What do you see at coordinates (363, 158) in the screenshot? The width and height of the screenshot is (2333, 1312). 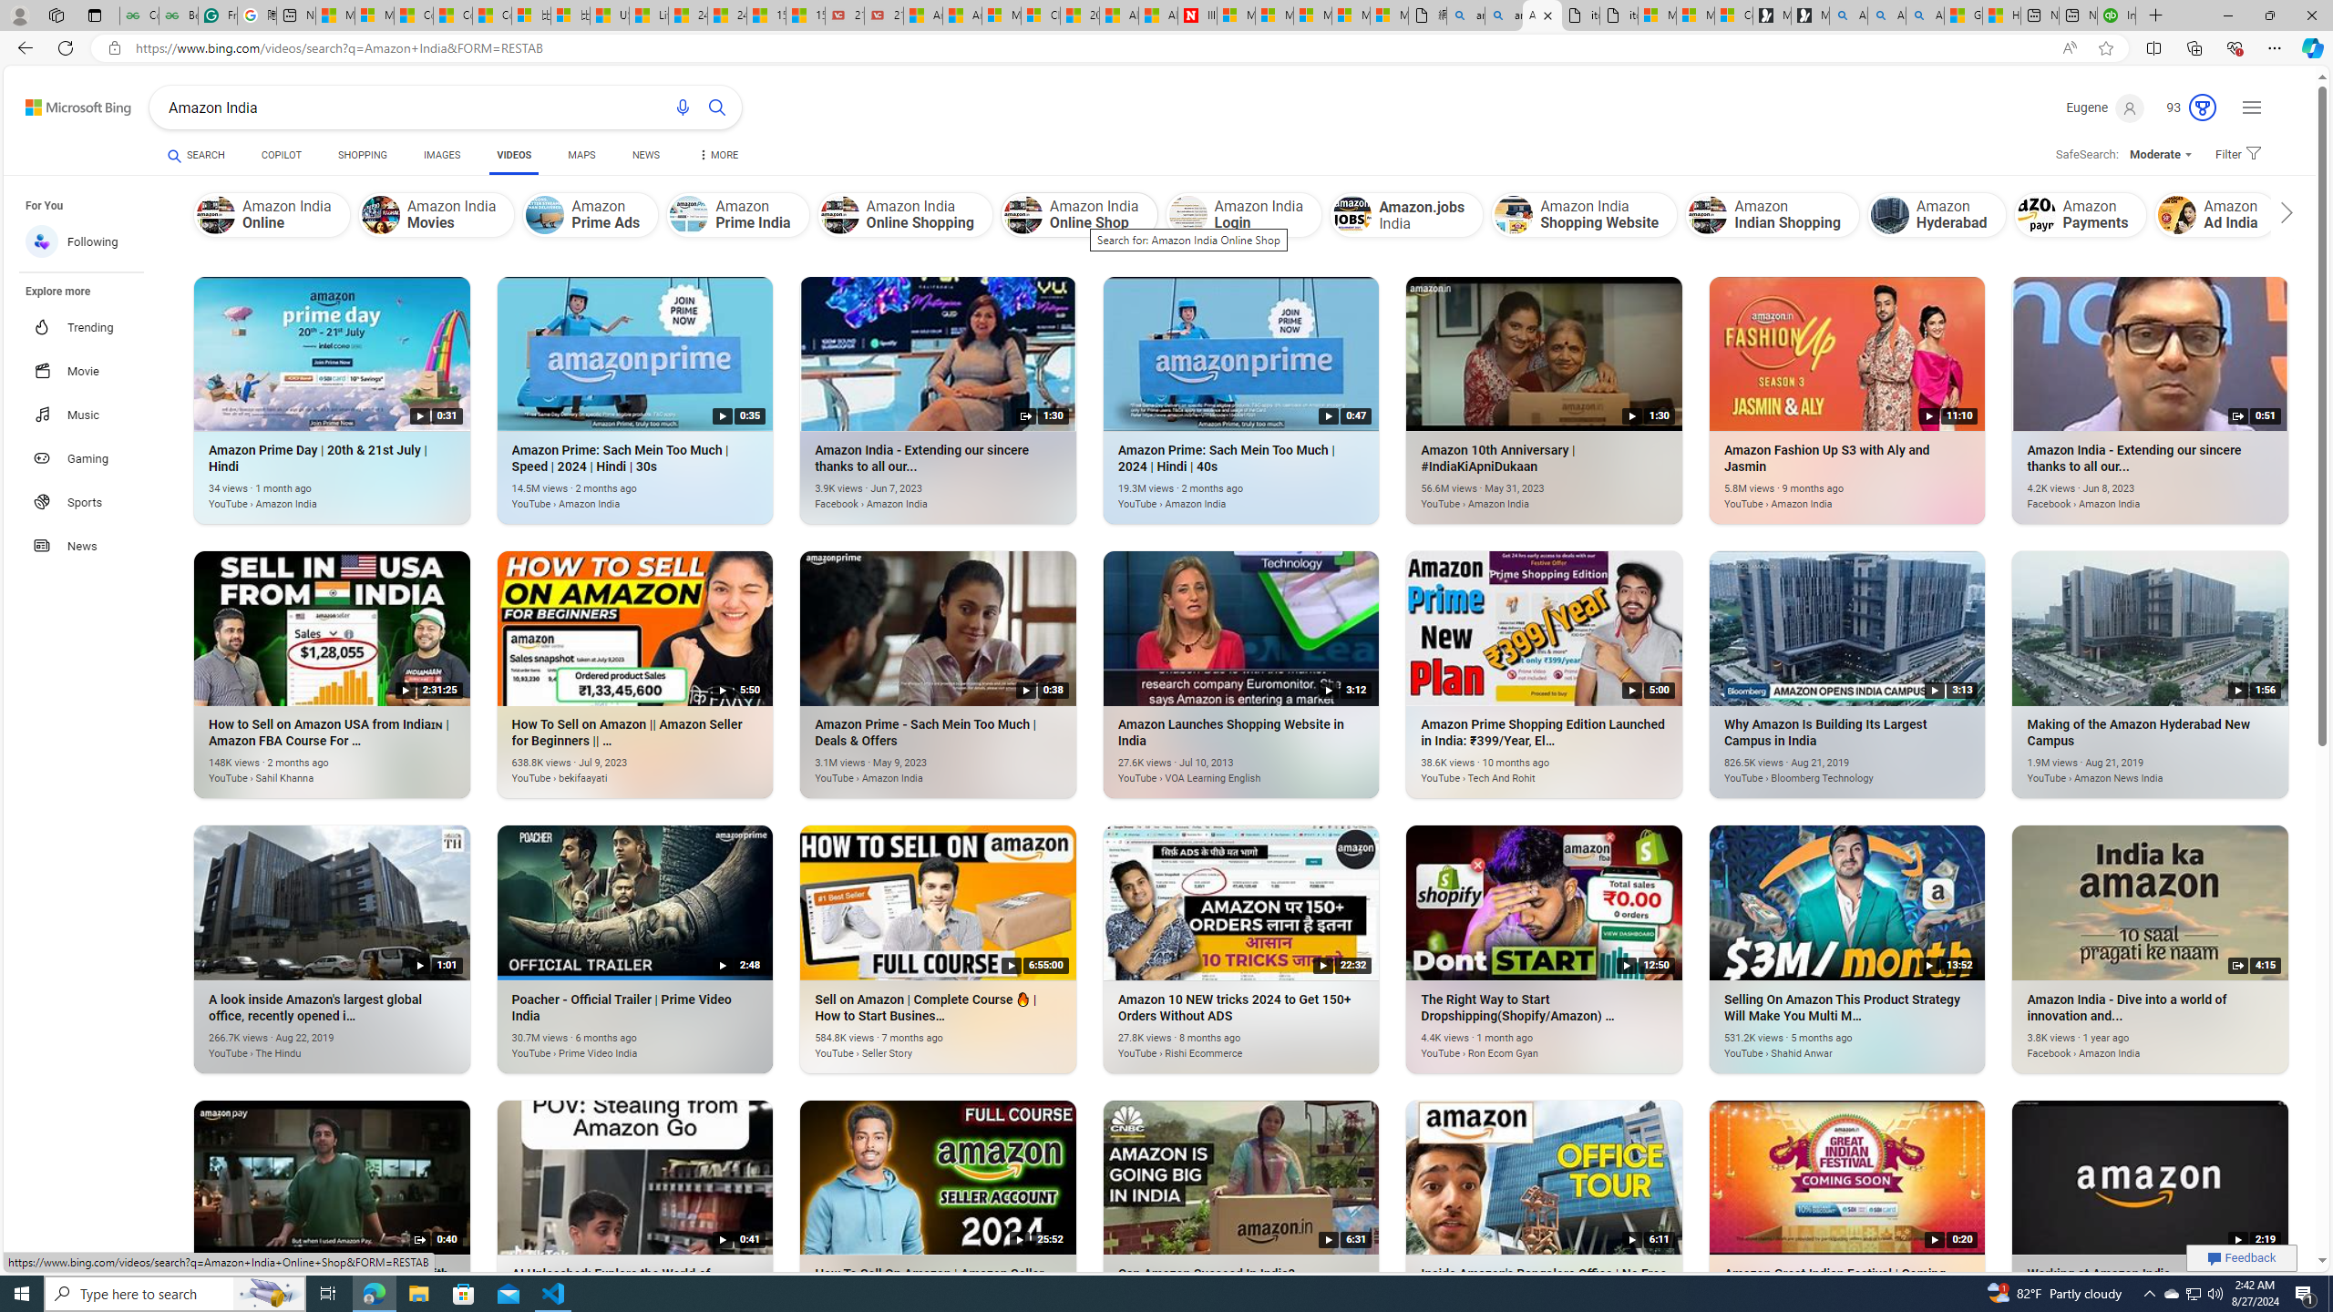 I see `SHOPPING` at bounding box center [363, 158].